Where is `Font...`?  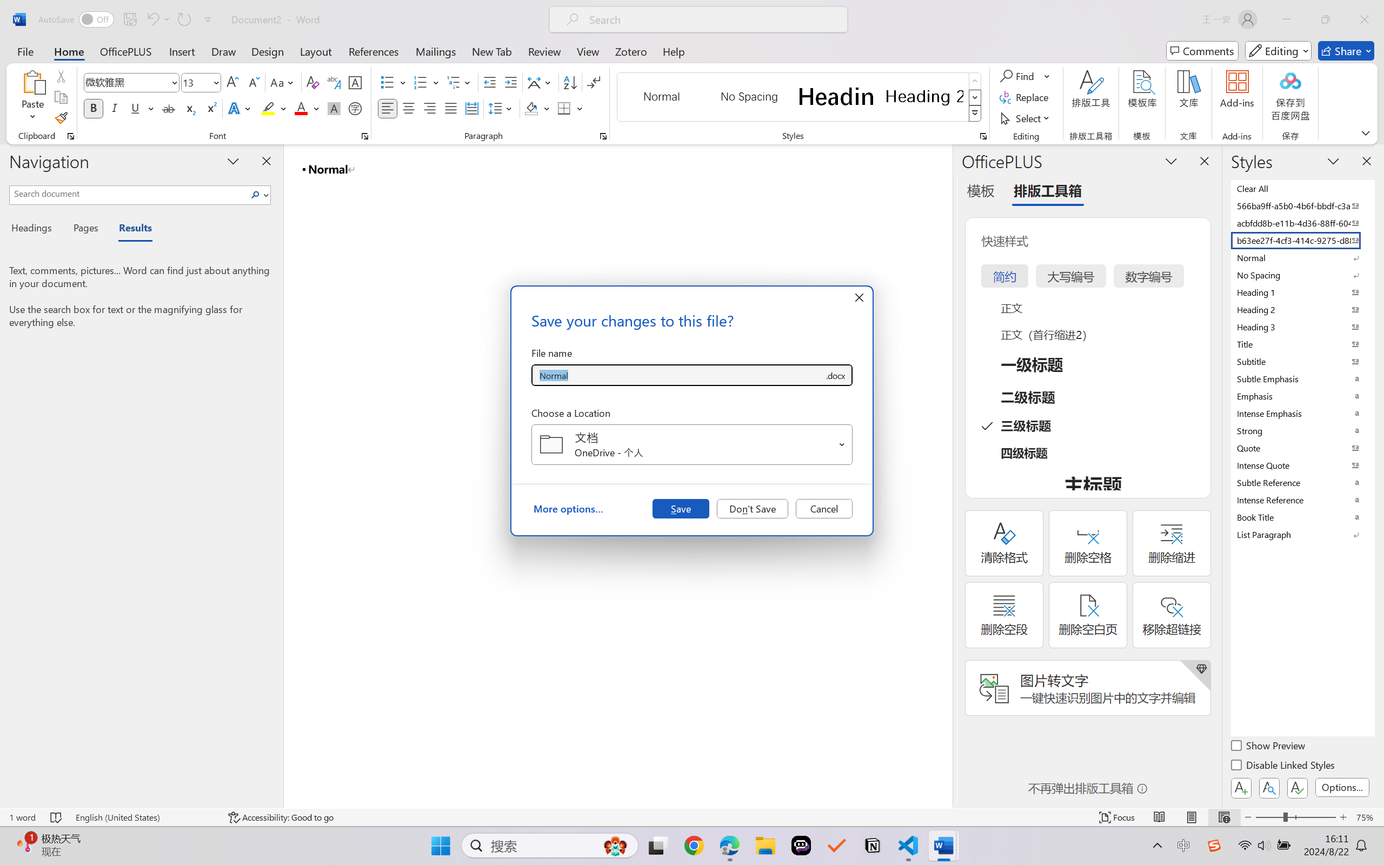 Font... is located at coordinates (364, 136).